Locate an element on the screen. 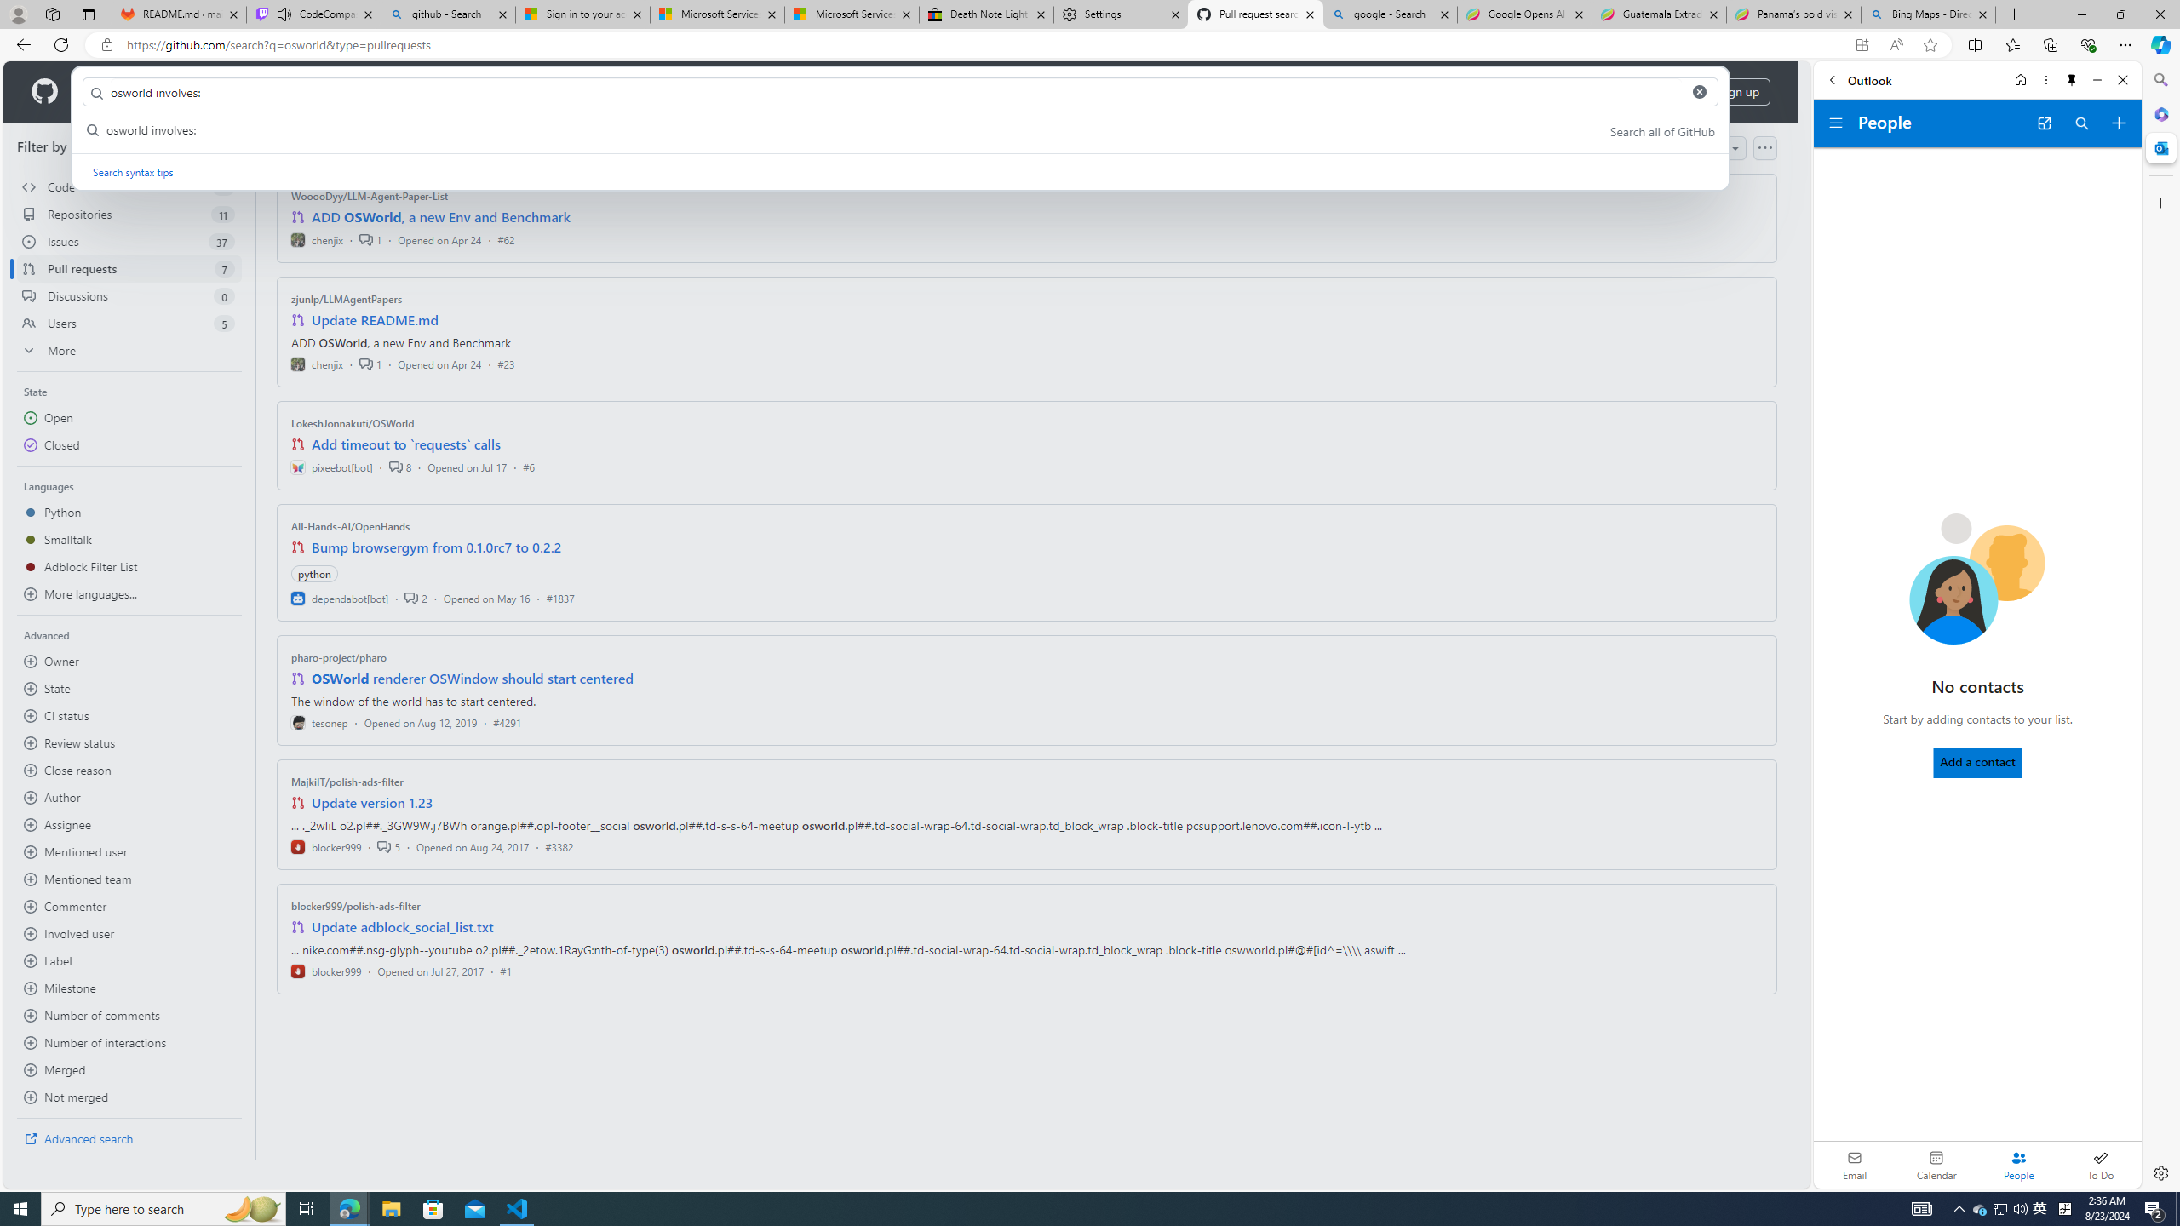  Folder navigation is located at coordinates (1836, 123).